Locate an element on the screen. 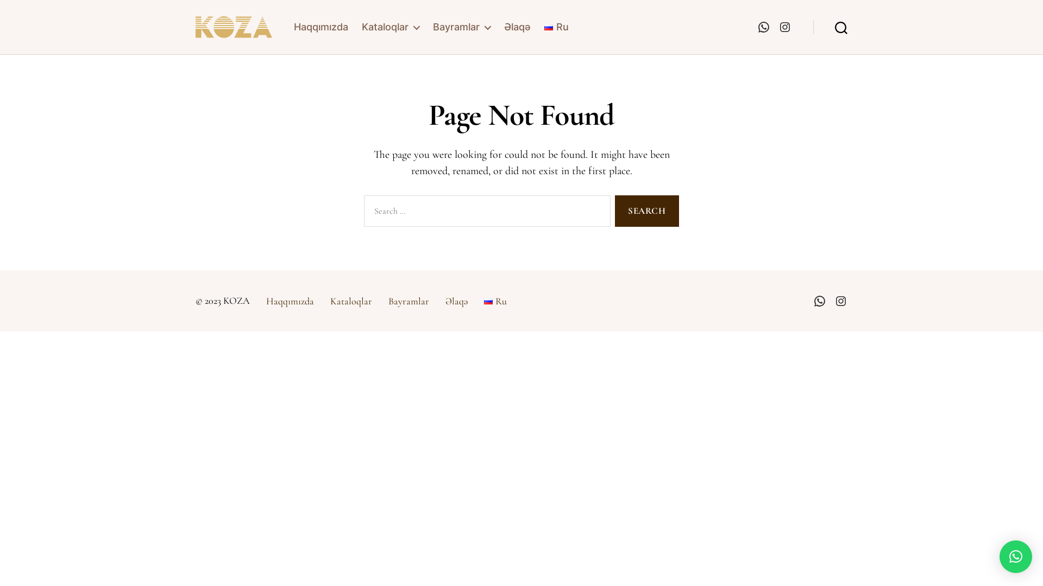 This screenshot has width=1043, height=586. KOZA is located at coordinates (237, 301).